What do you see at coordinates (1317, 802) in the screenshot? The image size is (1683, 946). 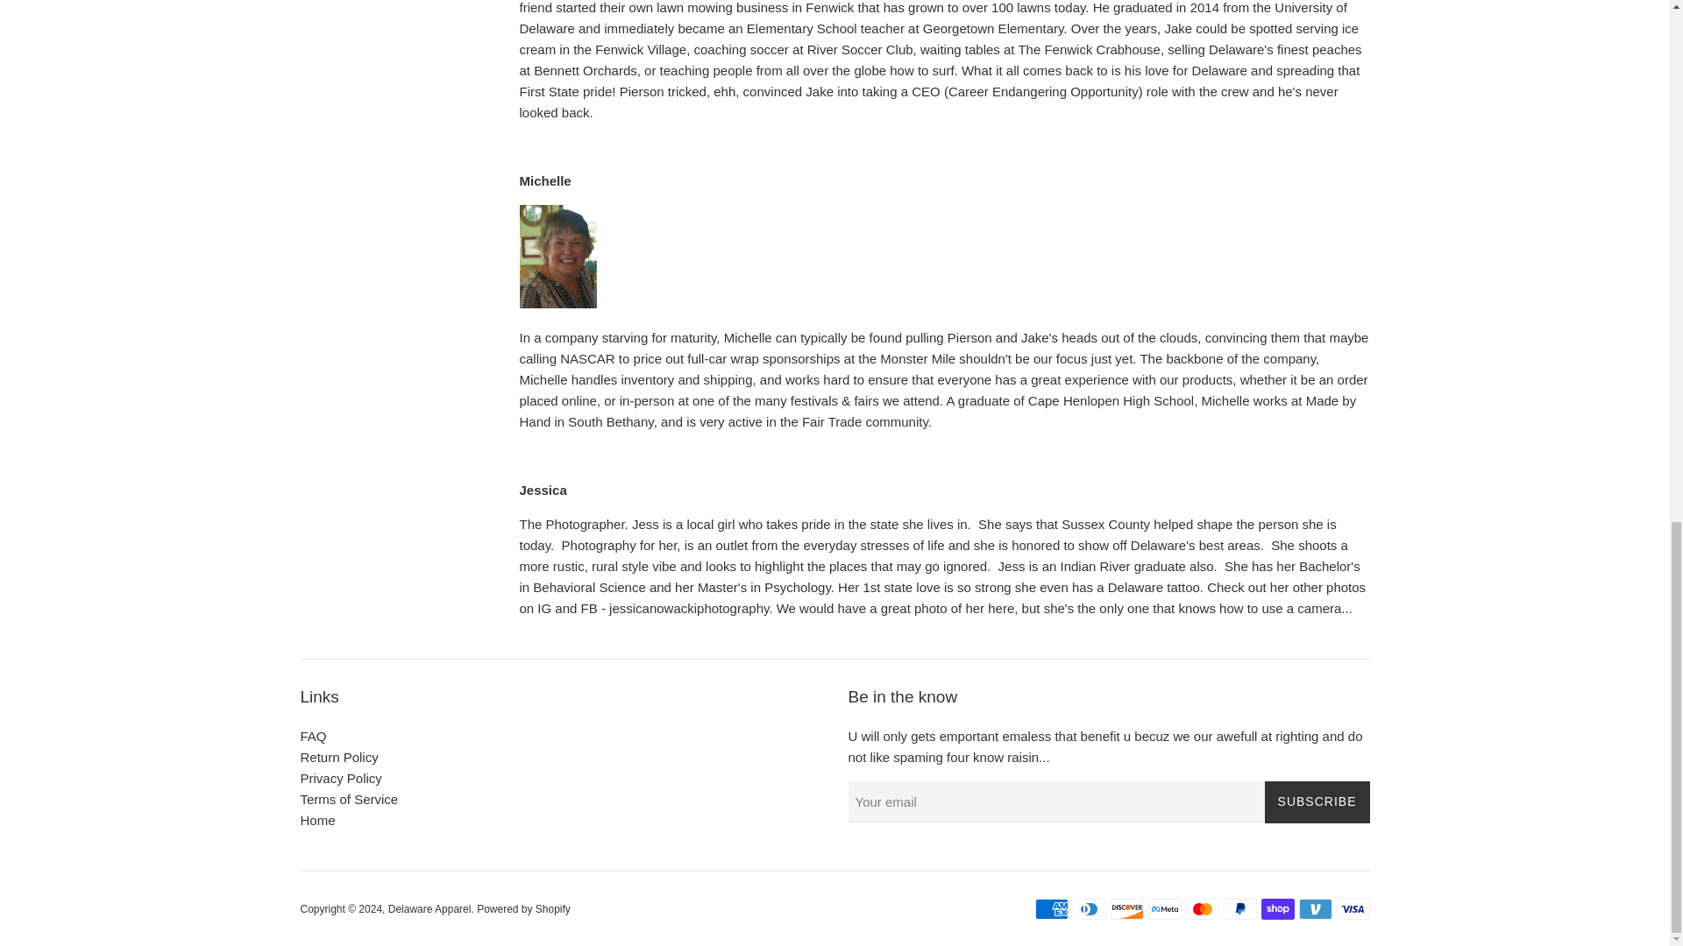 I see `SUBSCRIBE` at bounding box center [1317, 802].